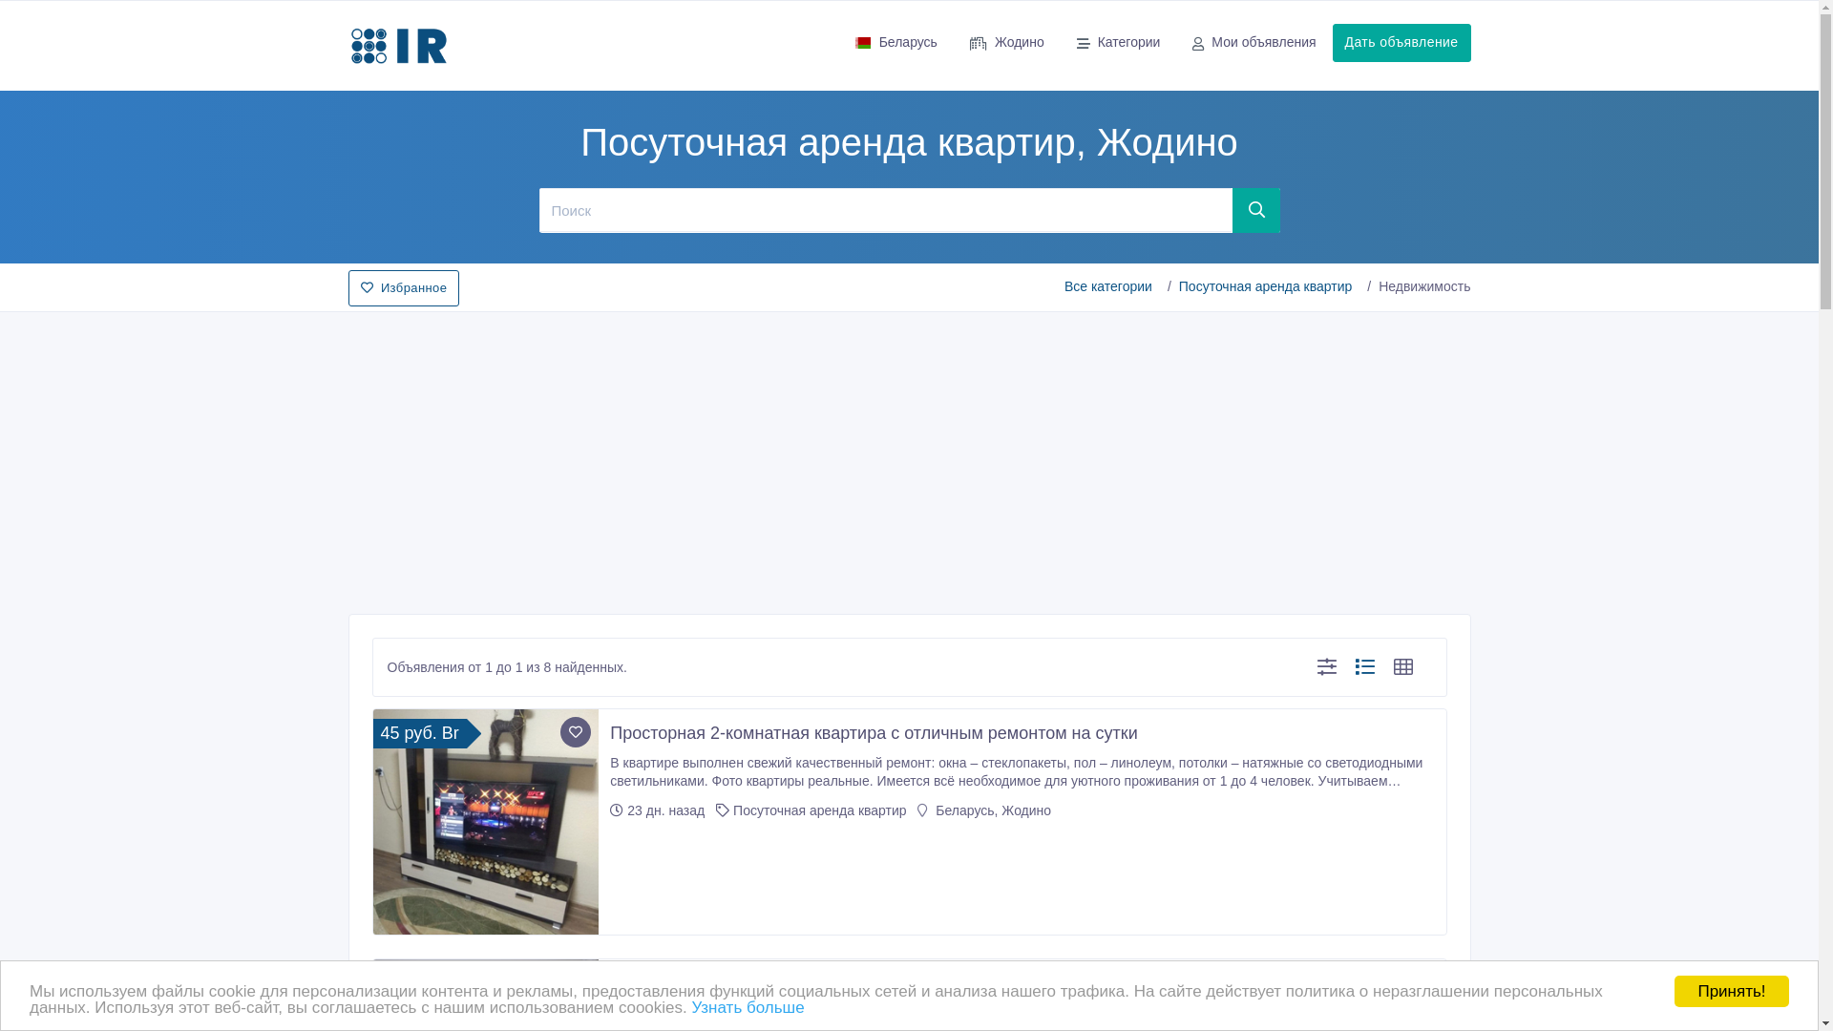 The width and height of the screenshot is (1833, 1031). I want to click on Add to favorite, so click(576, 732).